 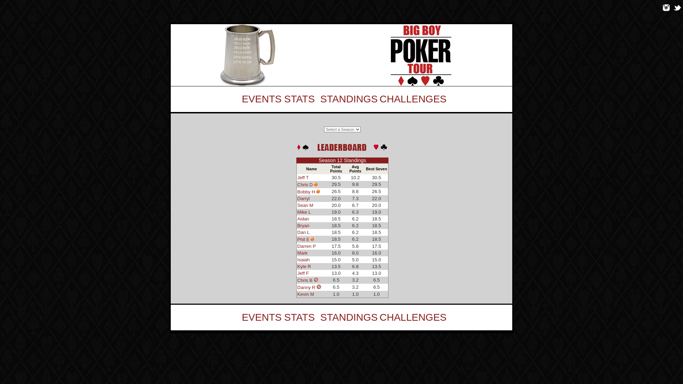 What do you see at coordinates (307, 246) in the screenshot?
I see `Darren P` at bounding box center [307, 246].